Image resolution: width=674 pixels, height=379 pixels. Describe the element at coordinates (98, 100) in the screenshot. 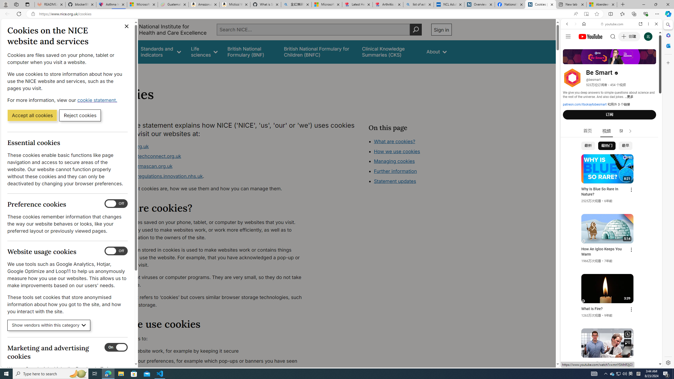

I see `cookie statement. (Opens in a new window)` at that location.